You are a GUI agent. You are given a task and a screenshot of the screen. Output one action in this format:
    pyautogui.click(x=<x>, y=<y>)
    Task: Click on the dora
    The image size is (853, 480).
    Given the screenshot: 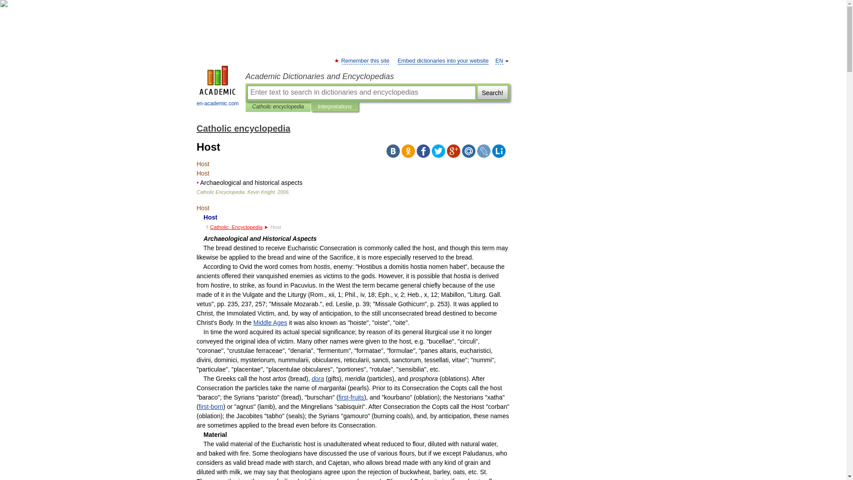 What is the action you would take?
    pyautogui.click(x=317, y=378)
    